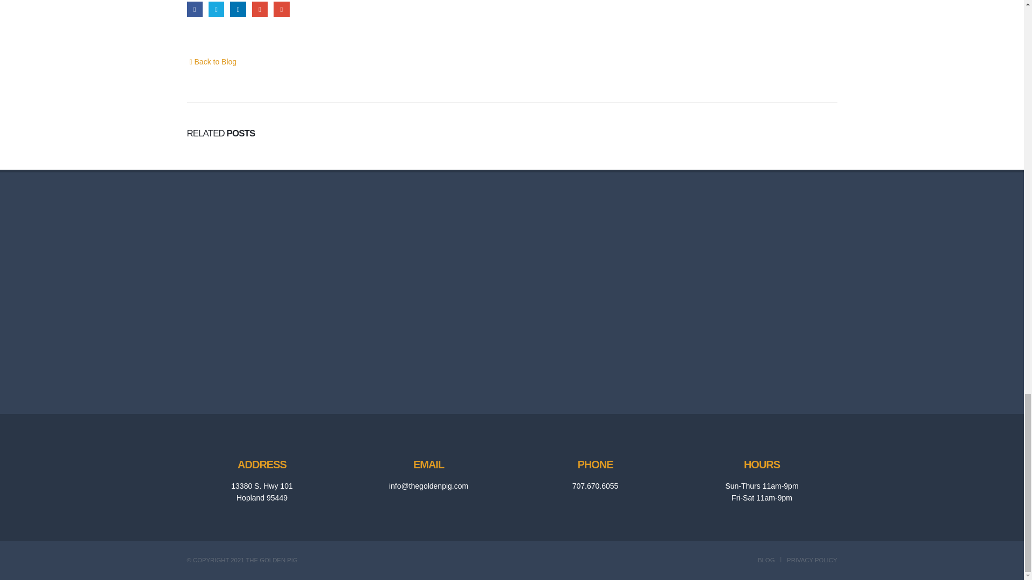  I want to click on Back to Blog, so click(212, 61).